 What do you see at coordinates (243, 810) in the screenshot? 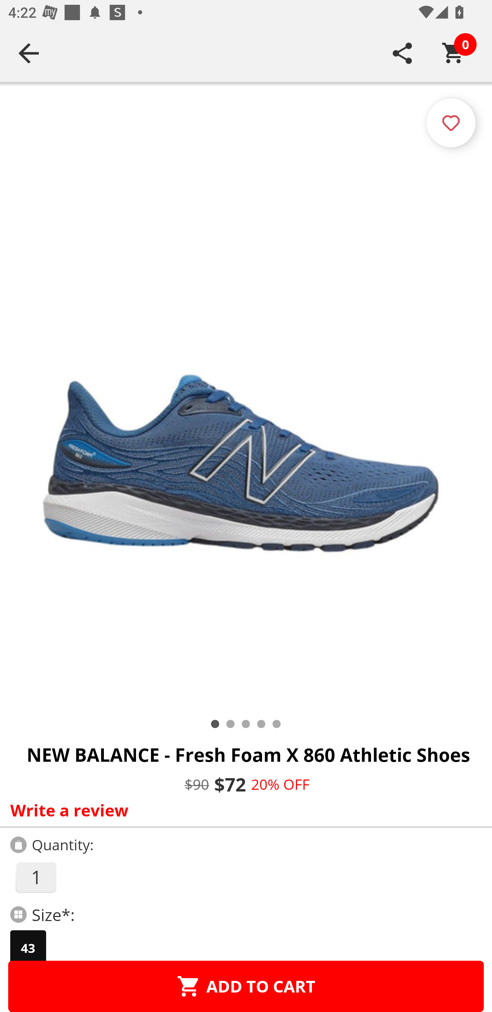
I see `Write a review` at bounding box center [243, 810].